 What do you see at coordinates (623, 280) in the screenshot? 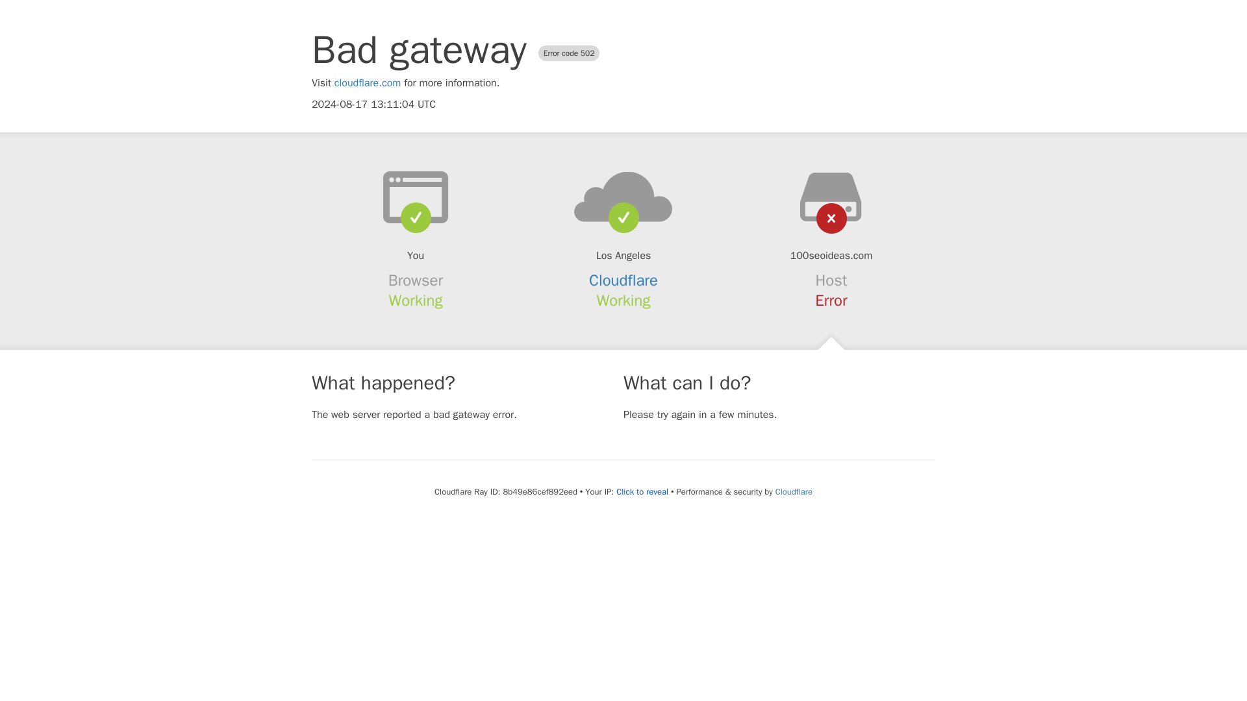
I see `Cloudflare` at bounding box center [623, 280].